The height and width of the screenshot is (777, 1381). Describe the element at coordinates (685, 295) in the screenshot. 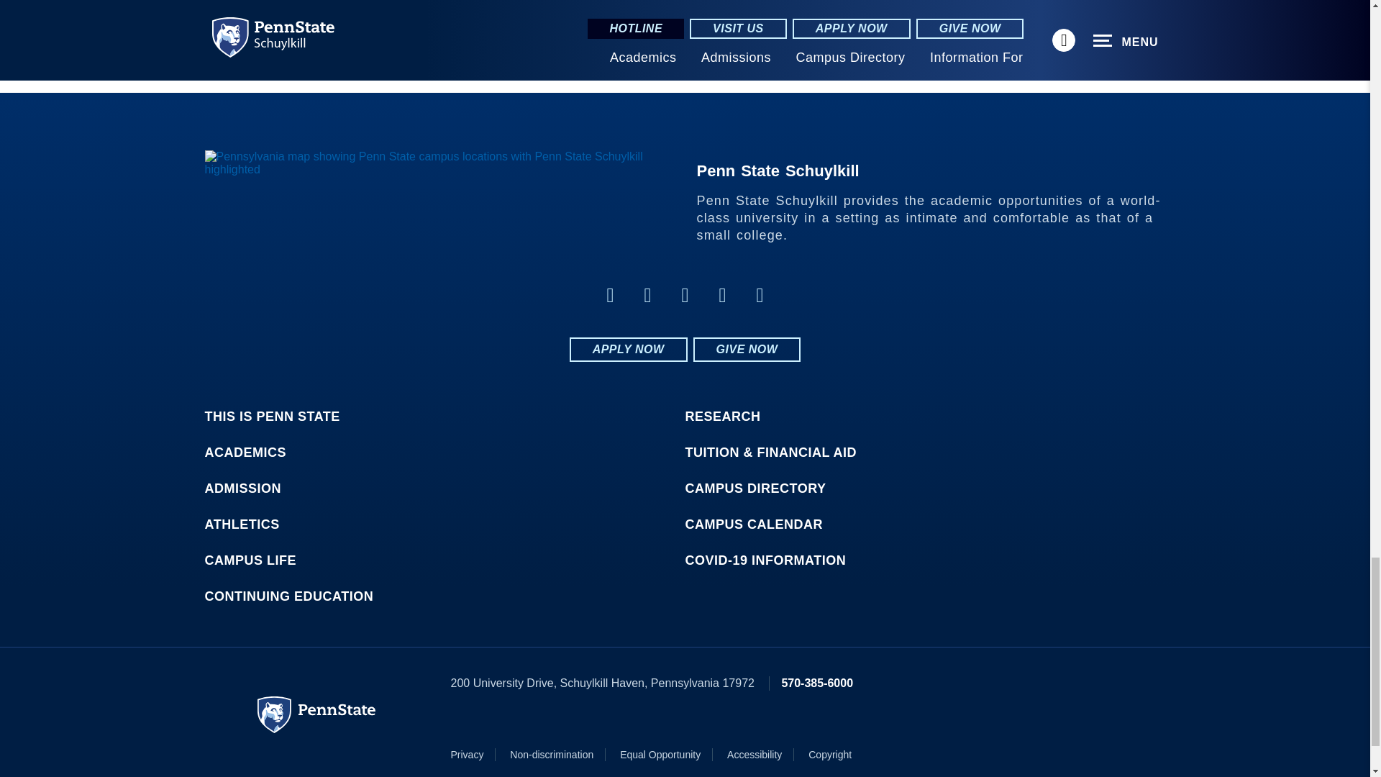

I see `twitter` at that location.